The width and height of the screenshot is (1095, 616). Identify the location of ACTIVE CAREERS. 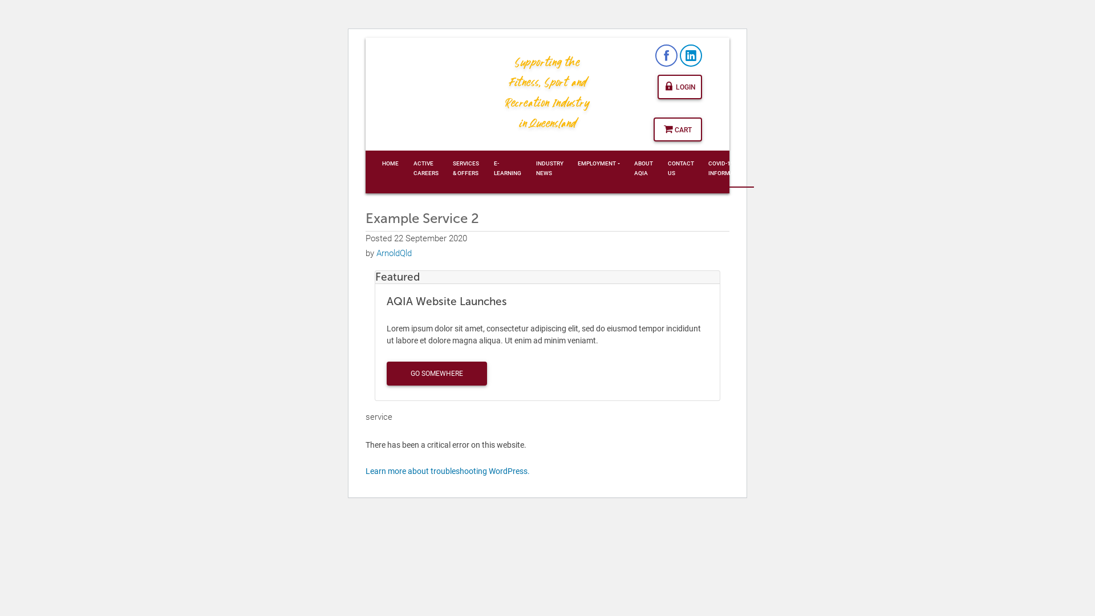
(426, 169).